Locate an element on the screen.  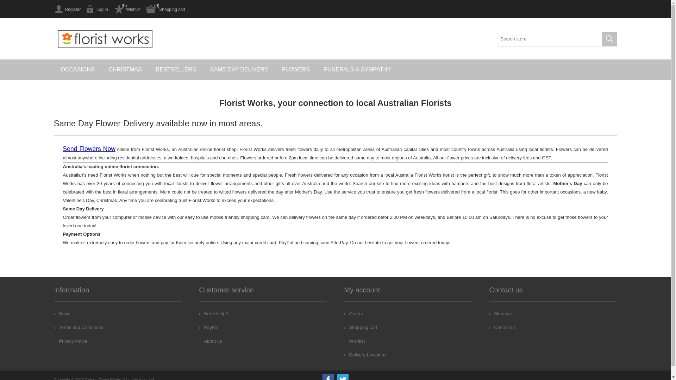
BESTSELLERS is located at coordinates (176, 70).